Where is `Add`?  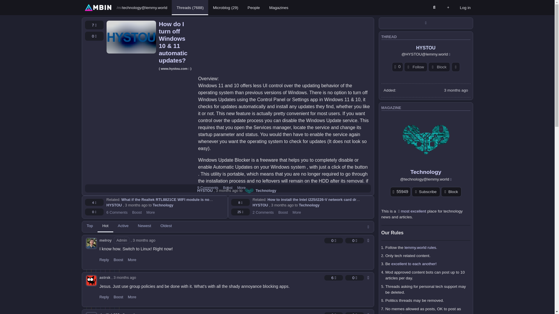 Add is located at coordinates (448, 8).